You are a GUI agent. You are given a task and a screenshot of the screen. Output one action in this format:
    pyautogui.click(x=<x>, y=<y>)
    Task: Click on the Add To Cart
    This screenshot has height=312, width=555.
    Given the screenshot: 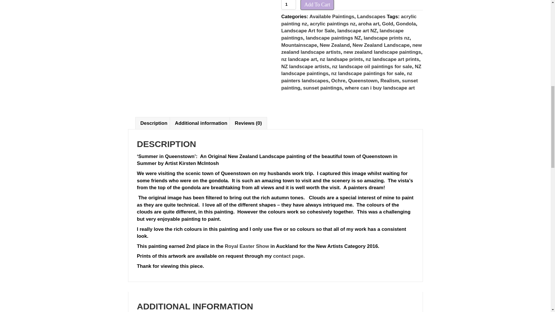 What is the action you would take?
    pyautogui.click(x=317, y=5)
    